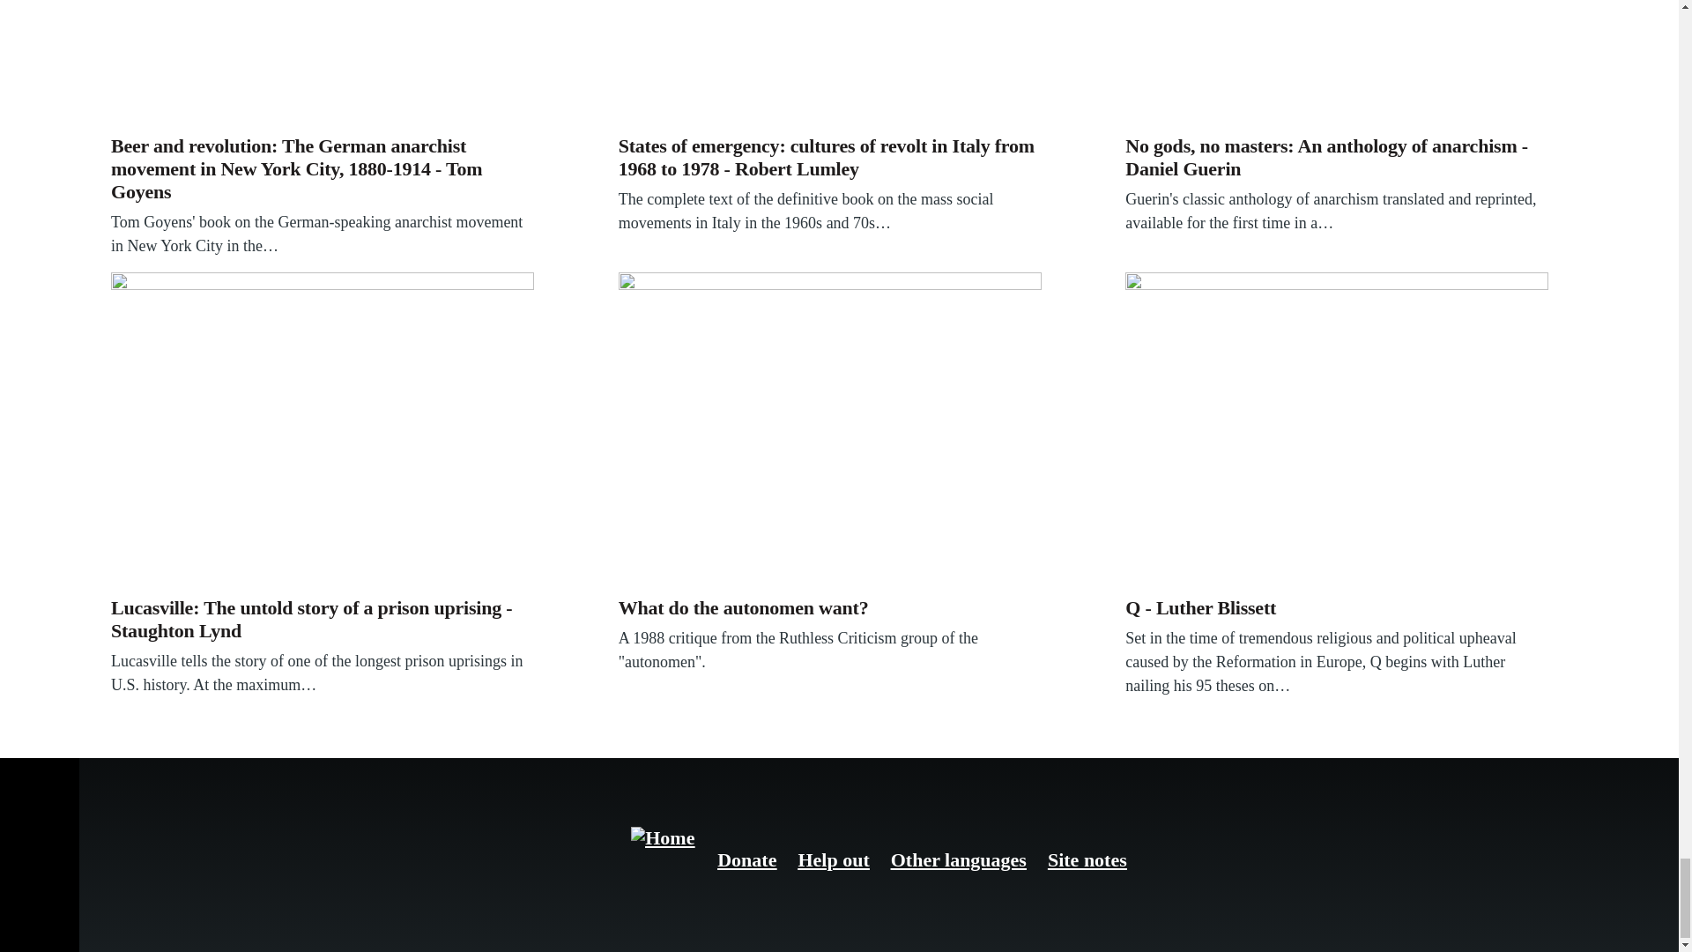  Describe the element at coordinates (830, 430) in the screenshot. I see `An Autonom` at that location.